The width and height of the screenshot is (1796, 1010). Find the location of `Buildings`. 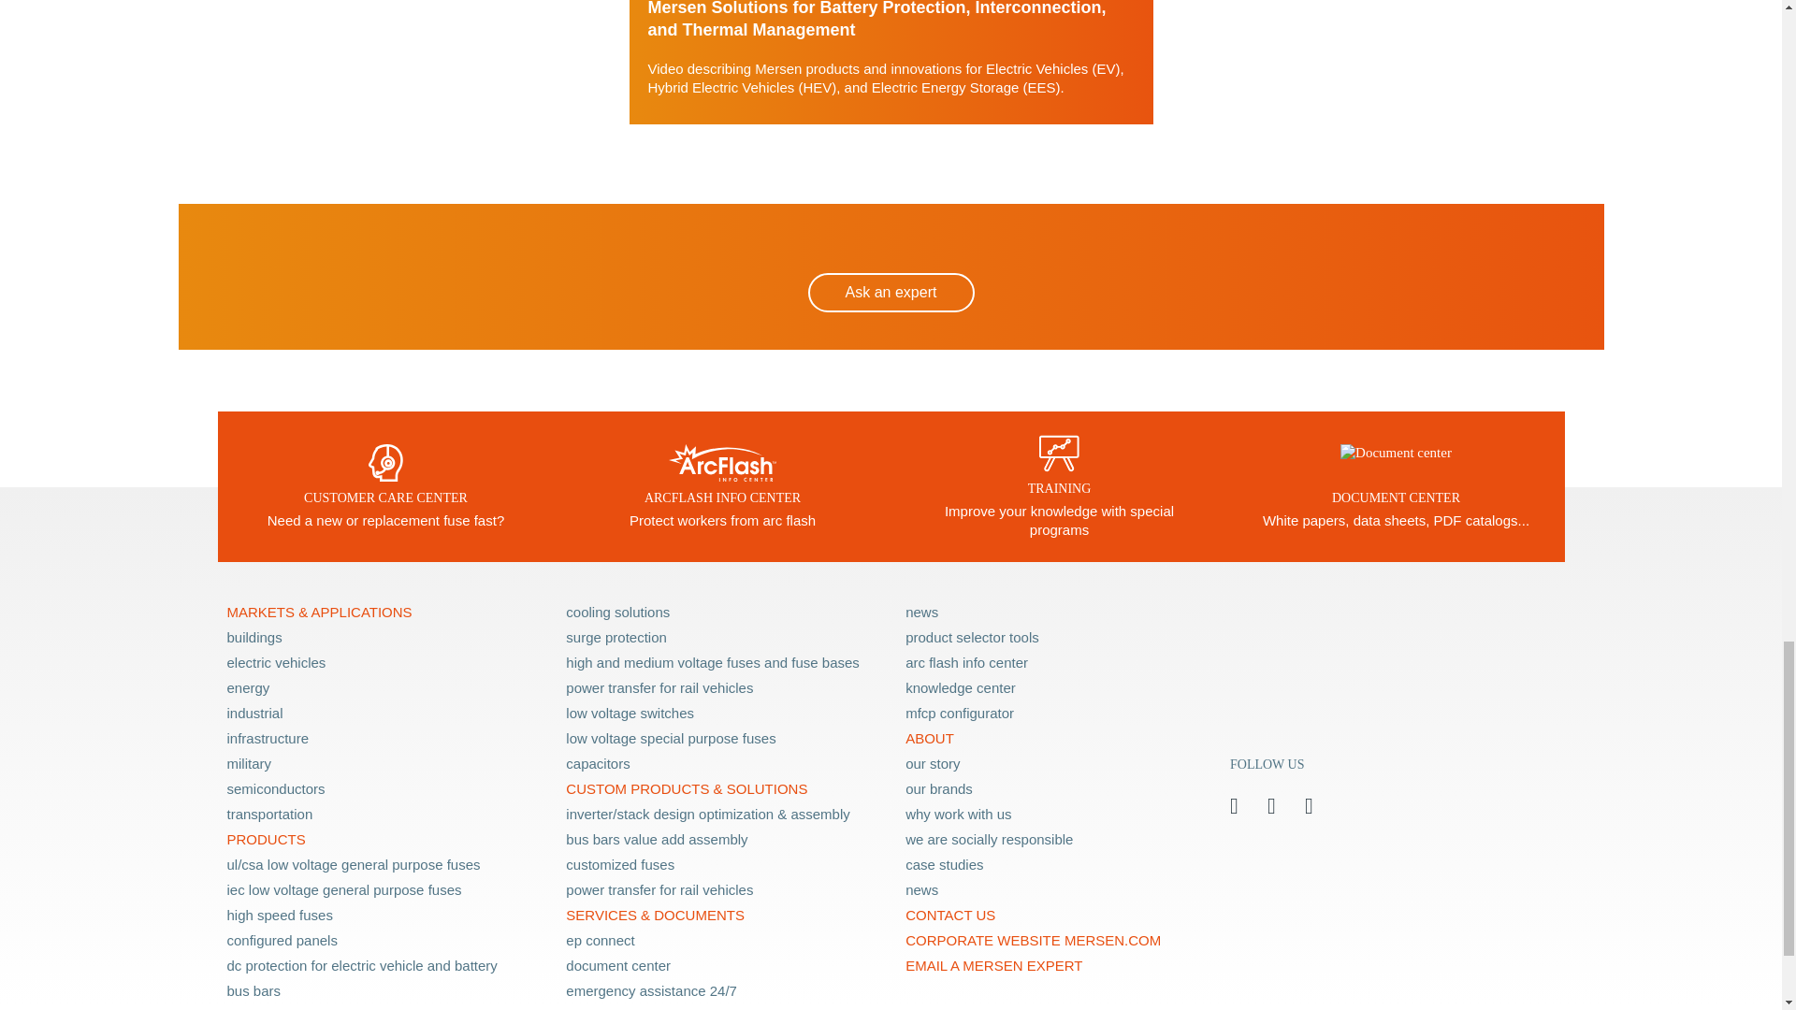

Buildings is located at coordinates (384, 638).